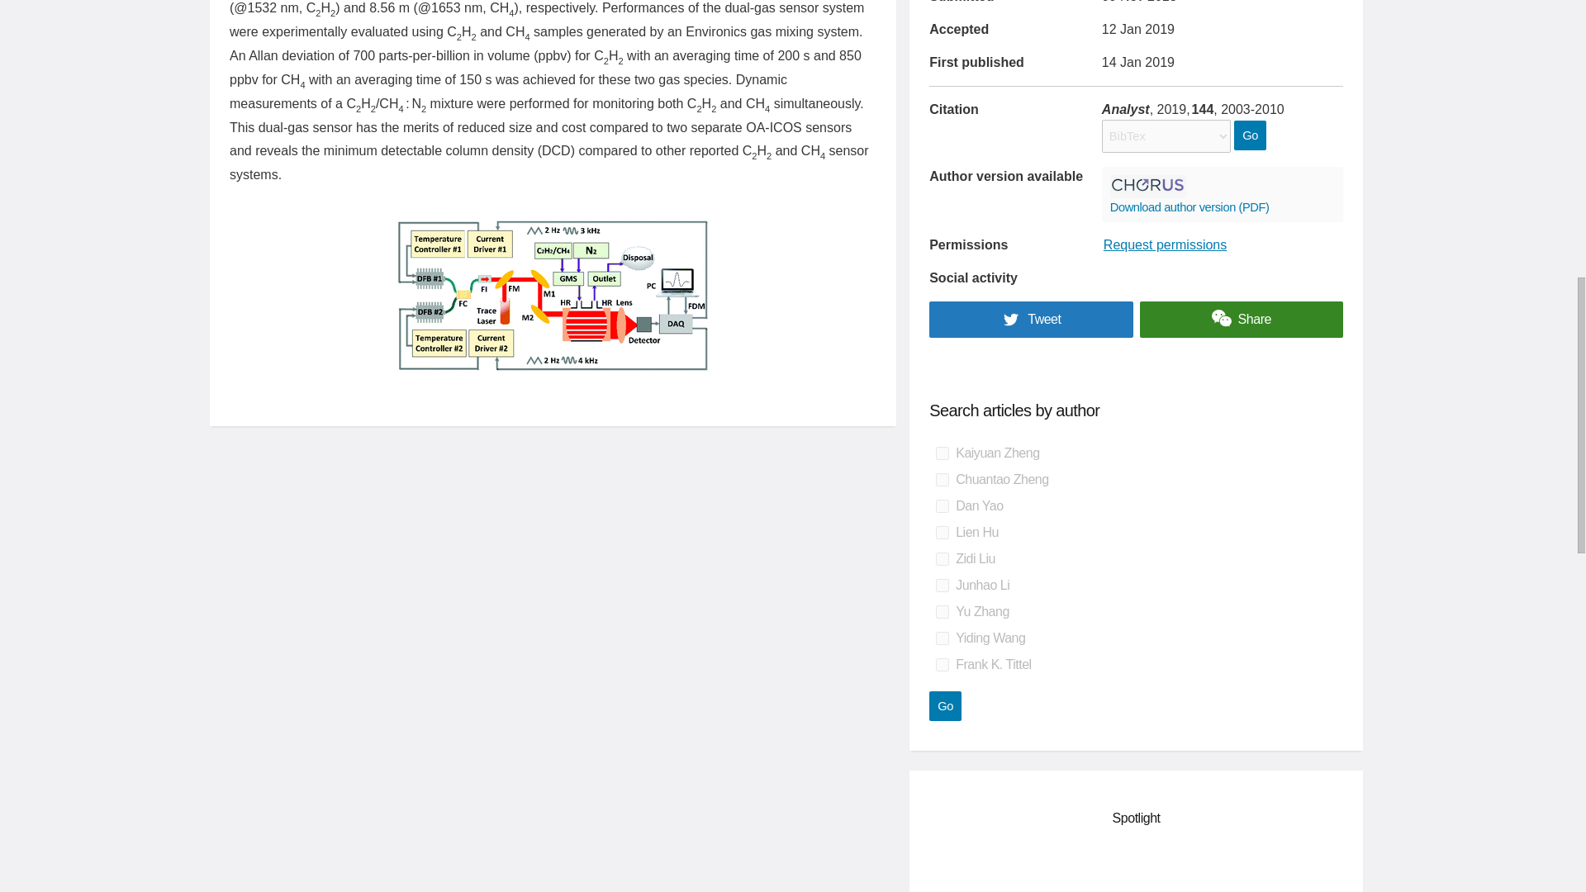 This screenshot has height=892, width=1586. I want to click on on, so click(942, 638).